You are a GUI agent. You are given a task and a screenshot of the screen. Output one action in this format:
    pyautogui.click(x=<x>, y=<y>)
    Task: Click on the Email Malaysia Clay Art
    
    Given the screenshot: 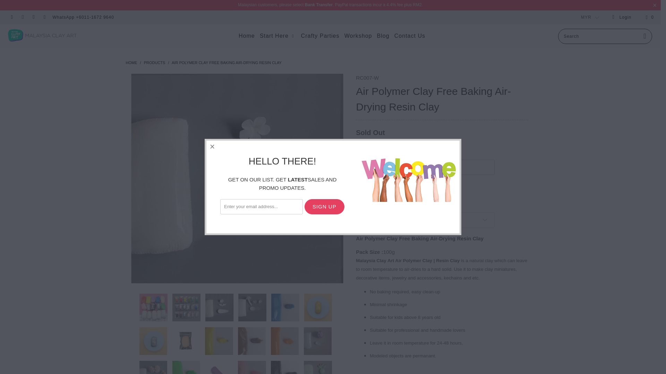 What is the action you would take?
    pyautogui.click(x=44, y=17)
    